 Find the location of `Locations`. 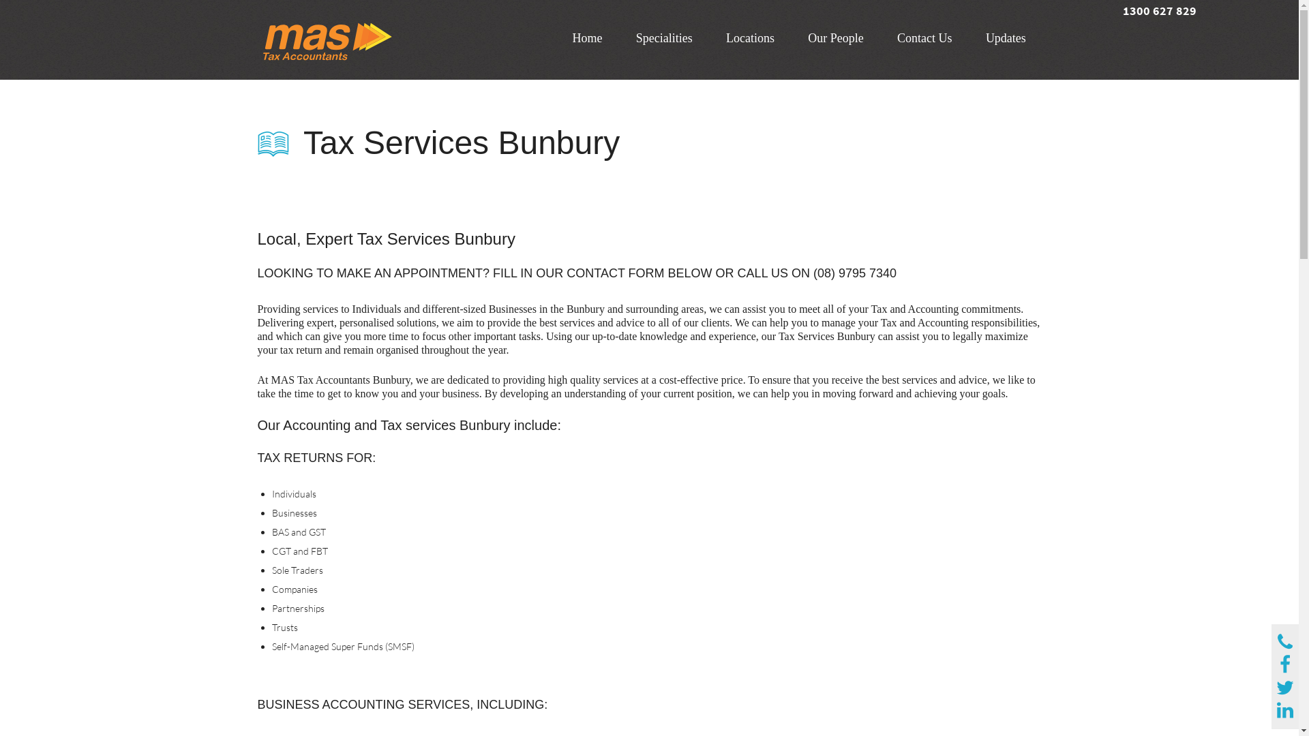

Locations is located at coordinates (750, 38).